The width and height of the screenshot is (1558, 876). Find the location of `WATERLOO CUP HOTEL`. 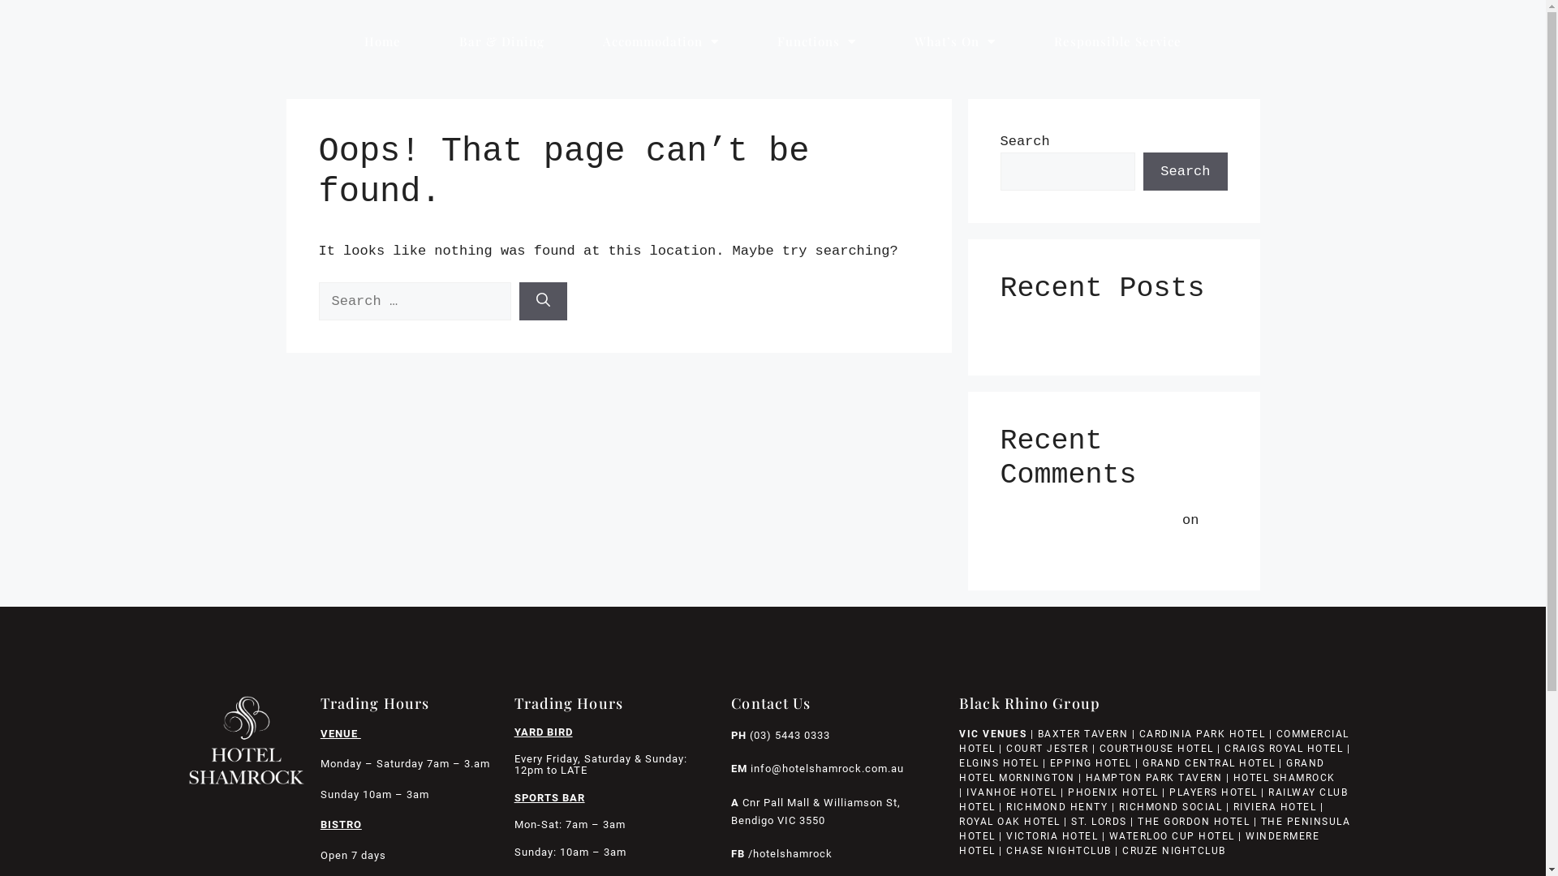

WATERLOO CUP HOTEL is located at coordinates (1172, 836).